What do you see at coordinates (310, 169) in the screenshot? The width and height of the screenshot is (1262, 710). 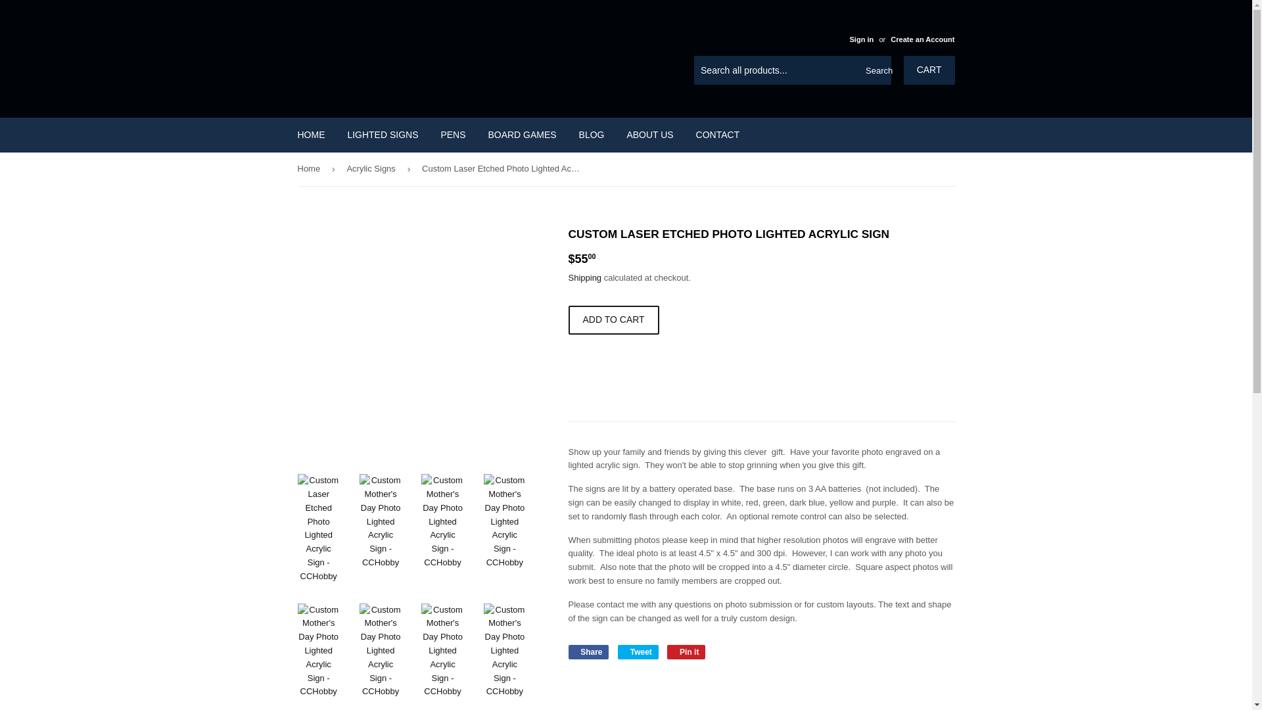 I see `Back to the frontpage` at bounding box center [310, 169].